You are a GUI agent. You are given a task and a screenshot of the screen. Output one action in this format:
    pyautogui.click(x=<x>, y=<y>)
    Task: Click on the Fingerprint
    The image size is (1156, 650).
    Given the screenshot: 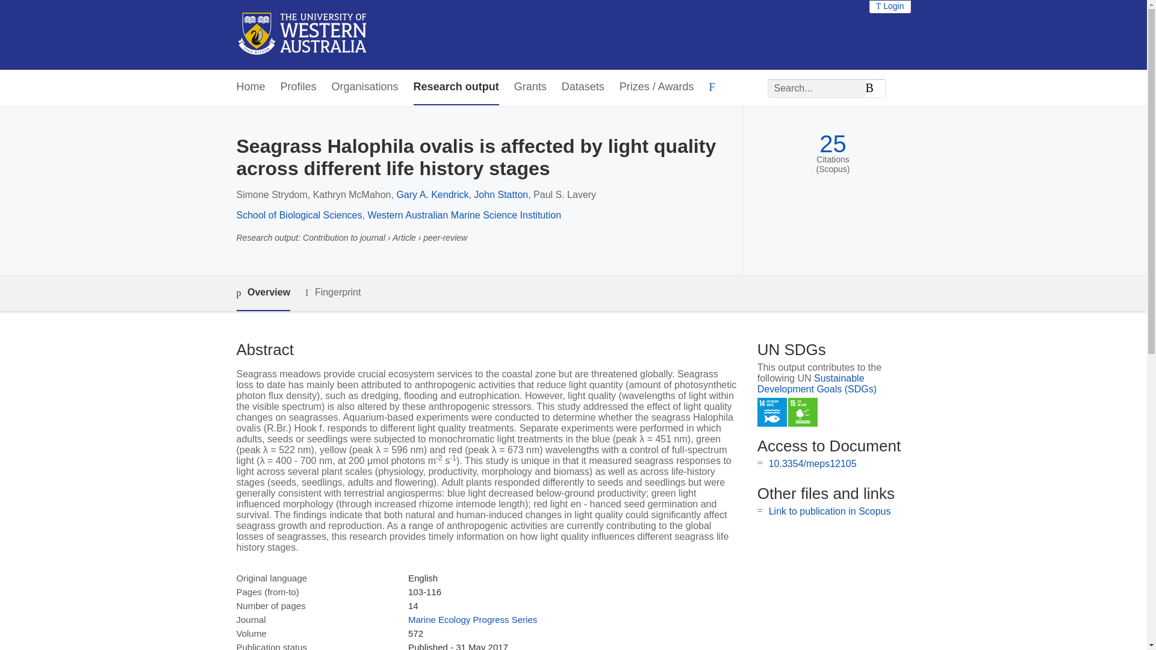 What is the action you would take?
    pyautogui.click(x=332, y=292)
    